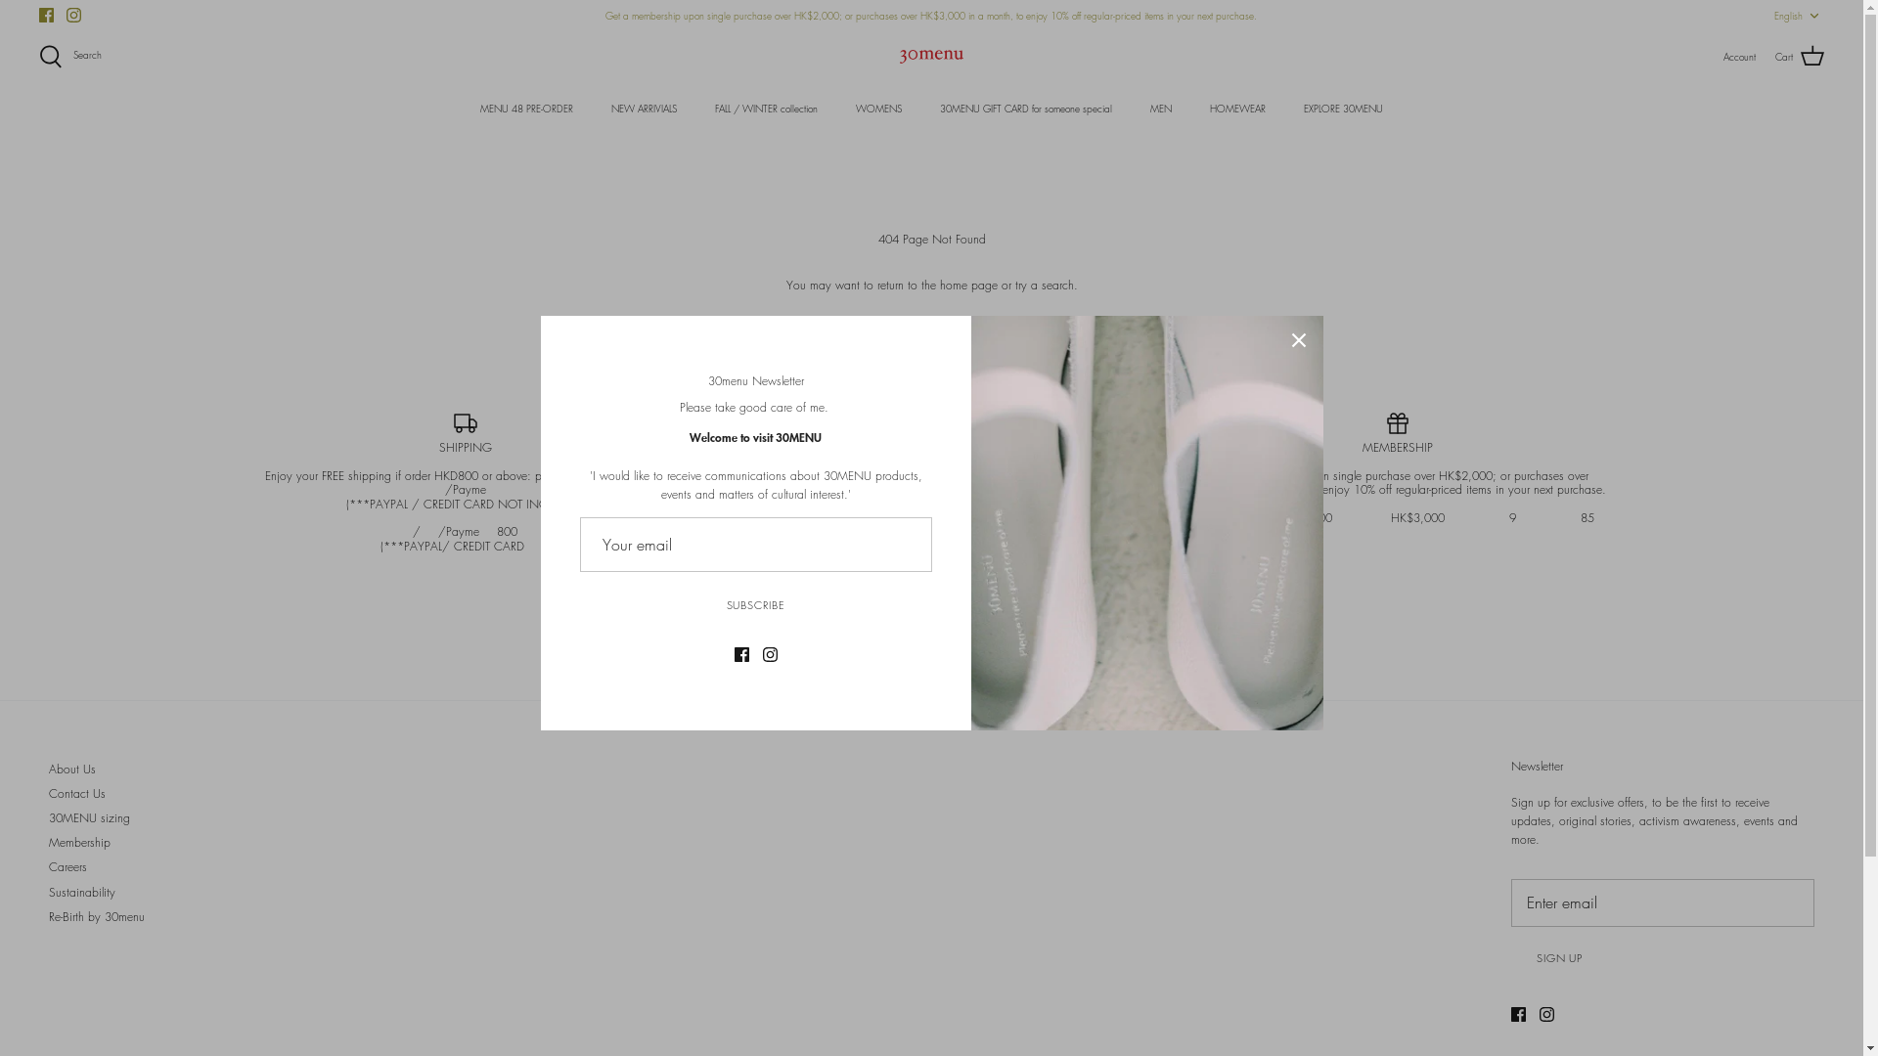 The height and width of the screenshot is (1056, 1878). Describe the element at coordinates (68, 866) in the screenshot. I see `Careers` at that location.